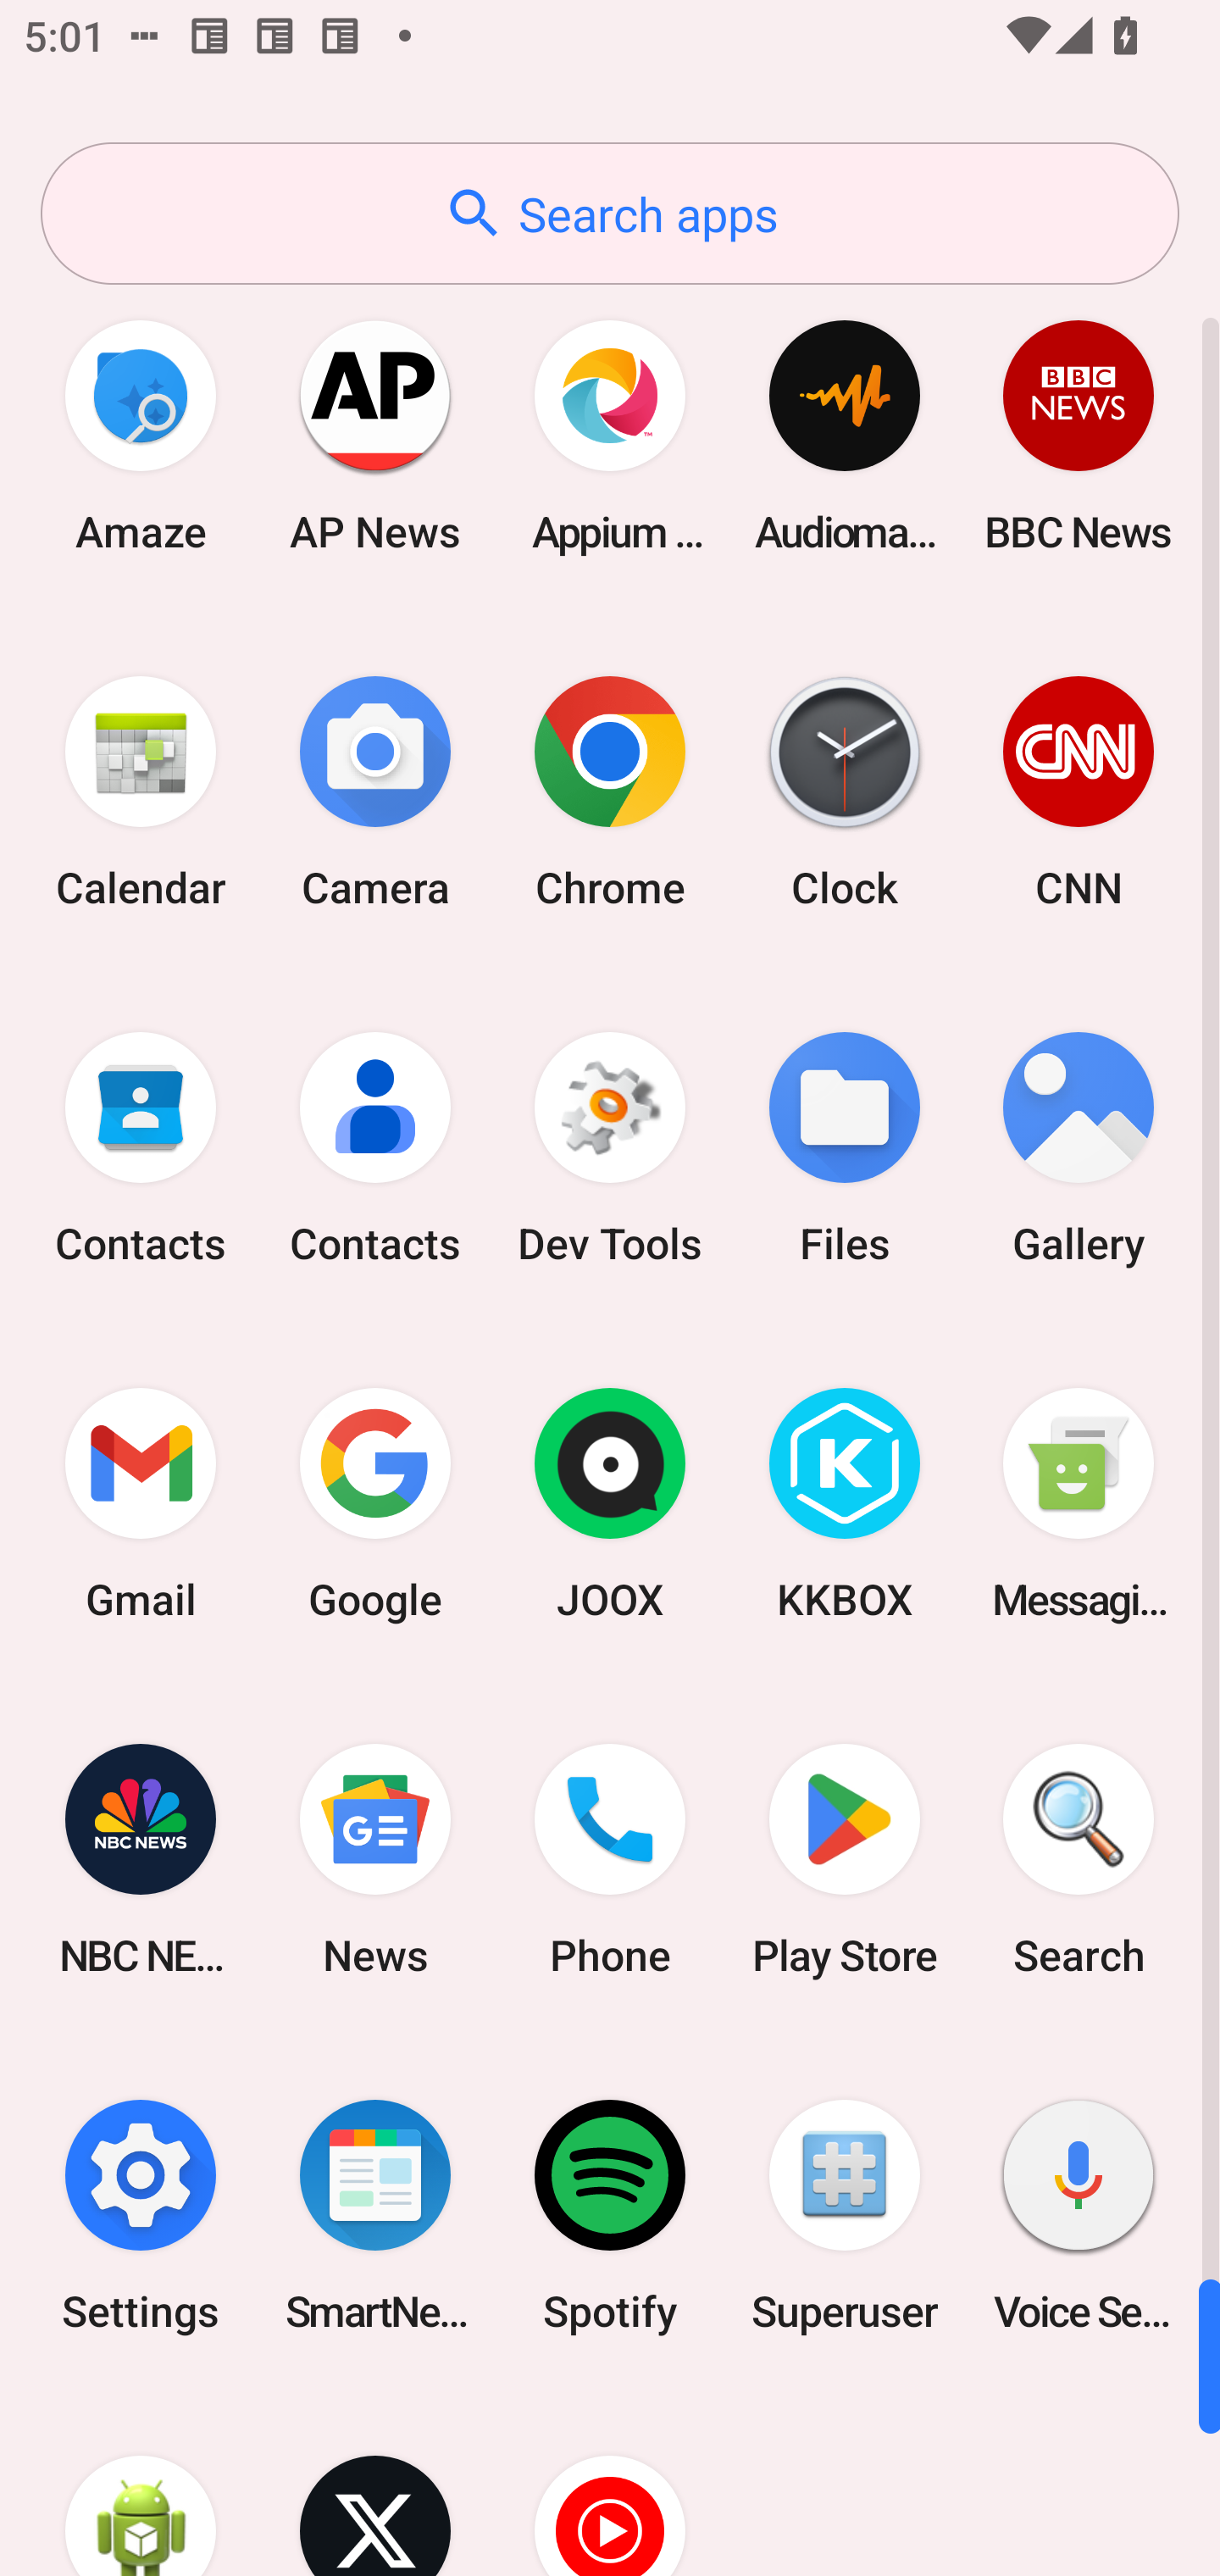  Describe the element at coordinates (375, 1504) in the screenshot. I see `Google` at that location.